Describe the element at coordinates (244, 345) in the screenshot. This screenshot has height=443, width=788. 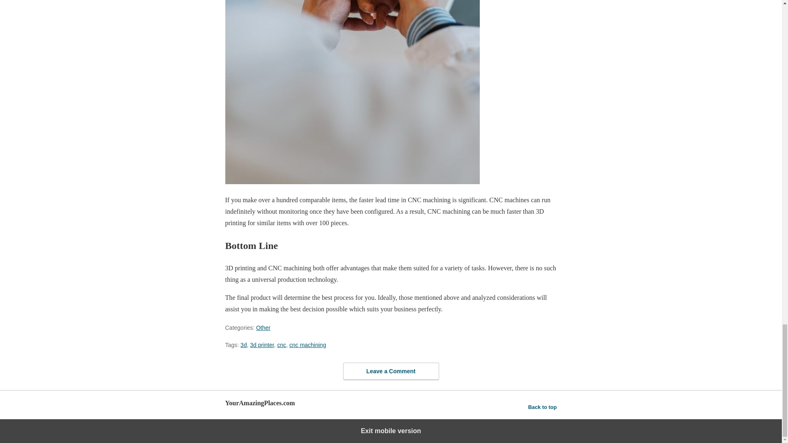
I see `3d` at that location.